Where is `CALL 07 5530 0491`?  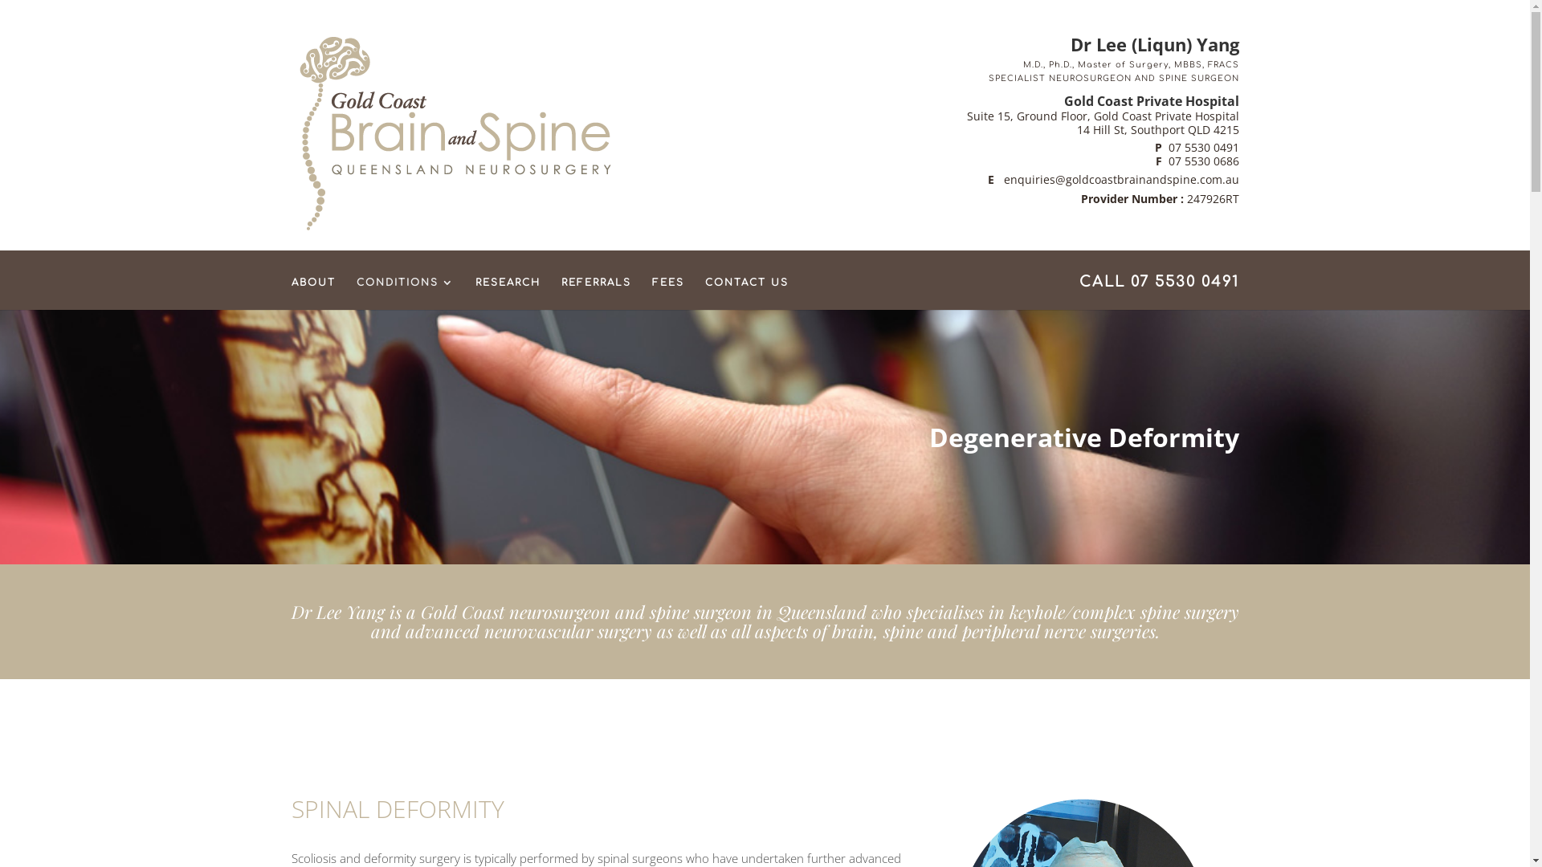 CALL 07 5530 0491 is located at coordinates (1160, 292).